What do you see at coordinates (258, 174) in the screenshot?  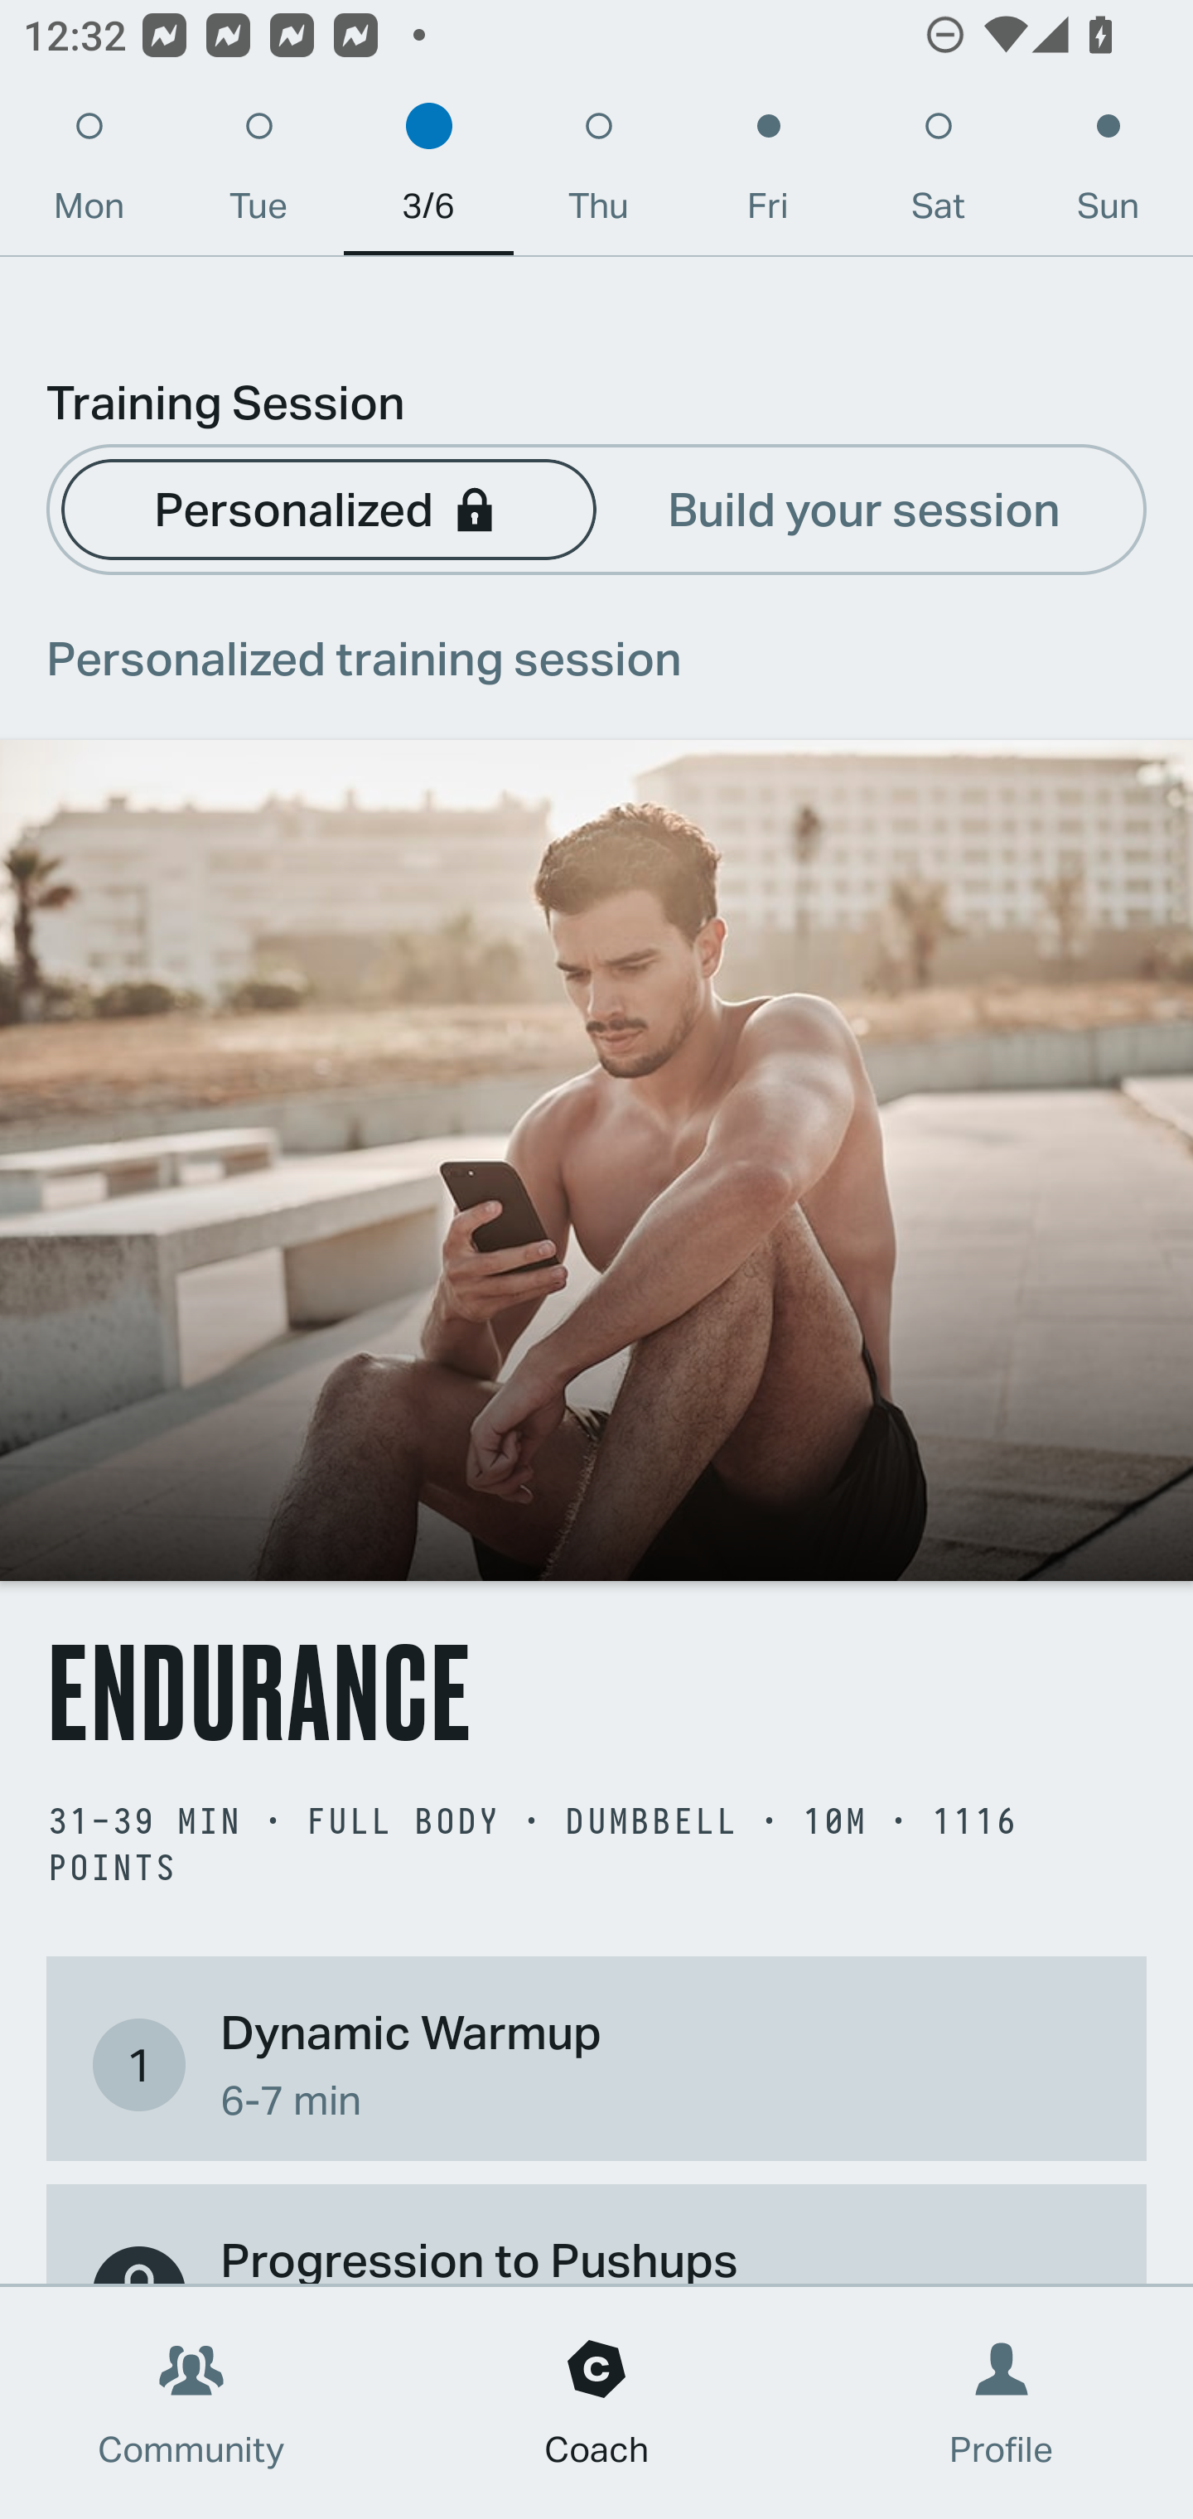 I see `Tue` at bounding box center [258, 174].